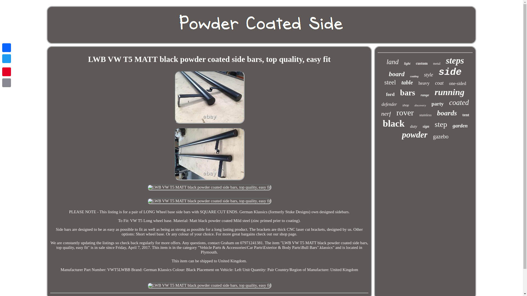 The image size is (527, 296). I want to click on coating, so click(414, 76).